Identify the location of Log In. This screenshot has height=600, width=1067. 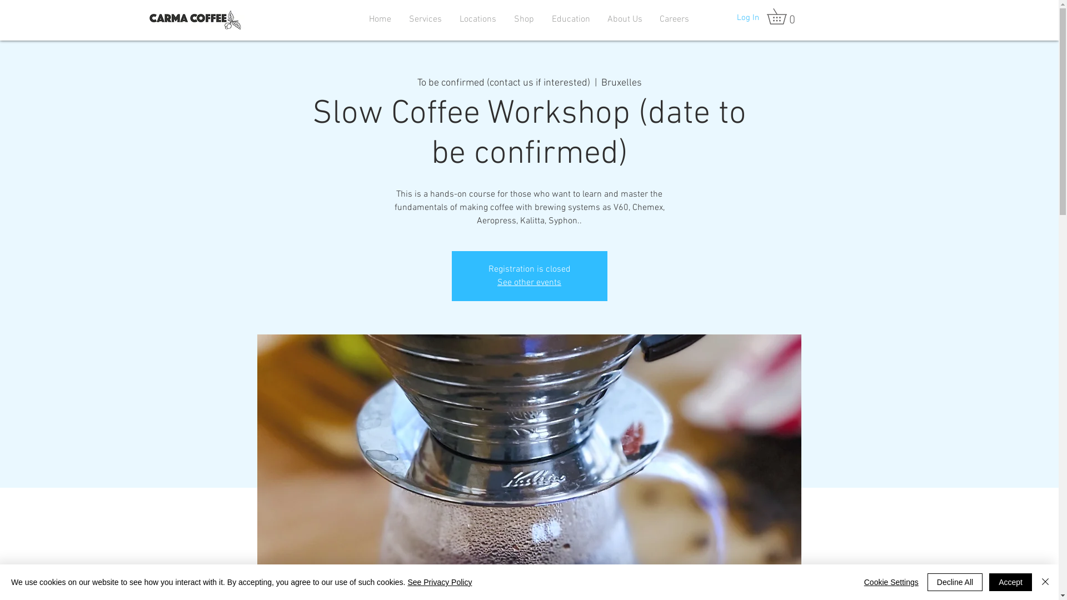
(748, 18).